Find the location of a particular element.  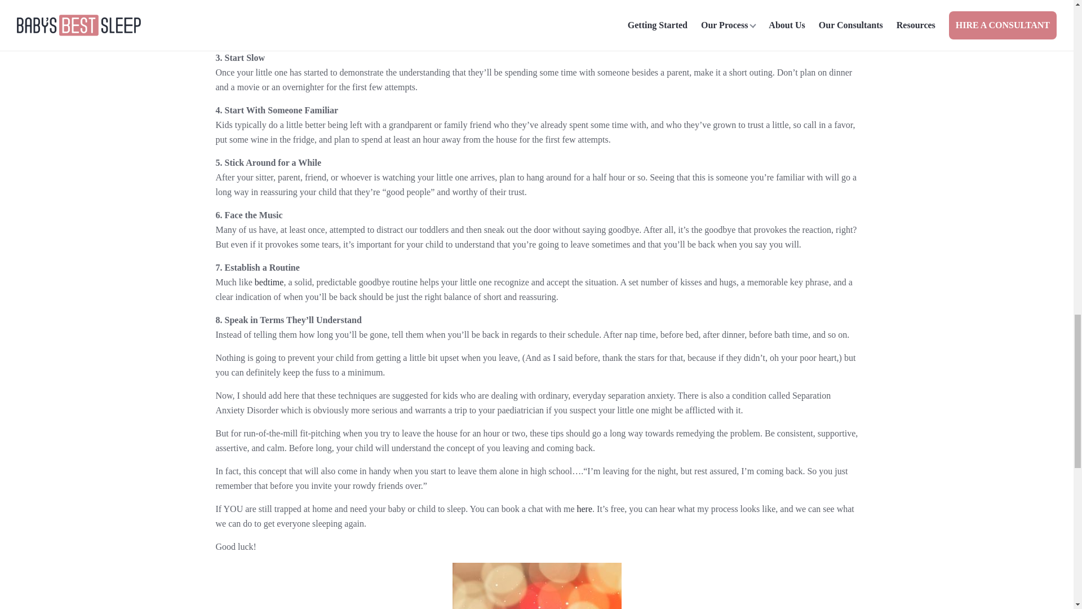

here is located at coordinates (585, 509).